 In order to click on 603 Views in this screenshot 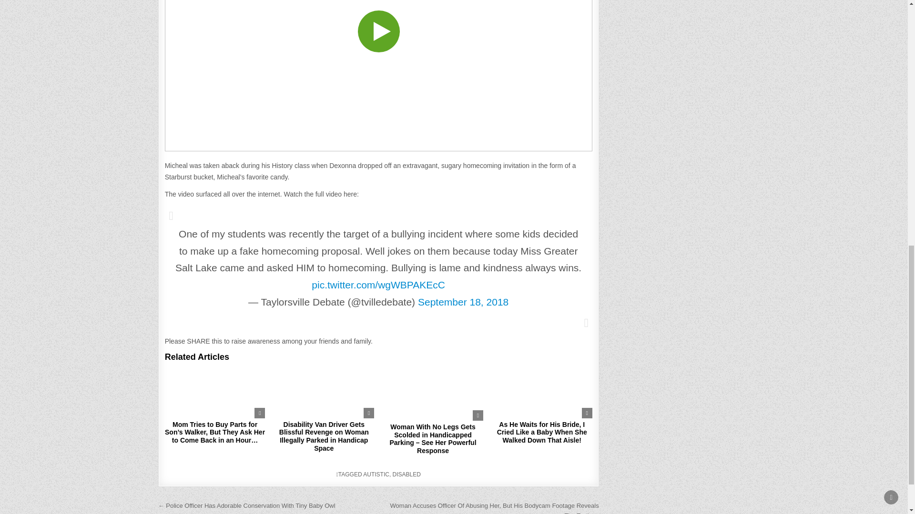, I will do `click(364, 373)`.